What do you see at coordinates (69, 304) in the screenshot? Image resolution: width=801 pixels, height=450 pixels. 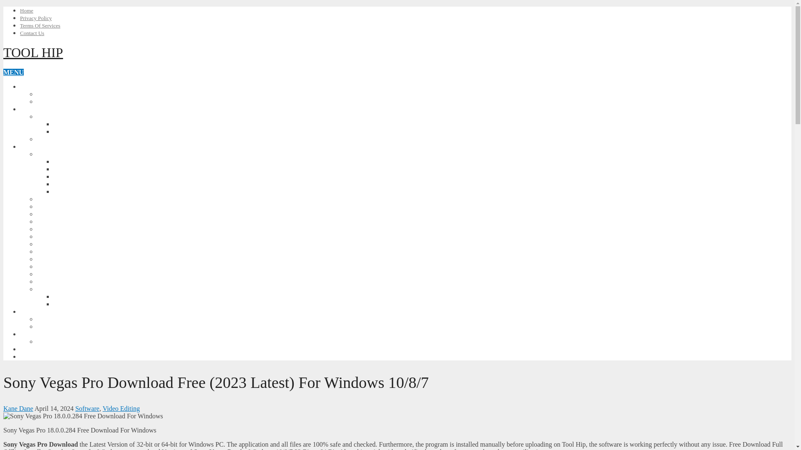 I see `WEBCAM` at bounding box center [69, 304].